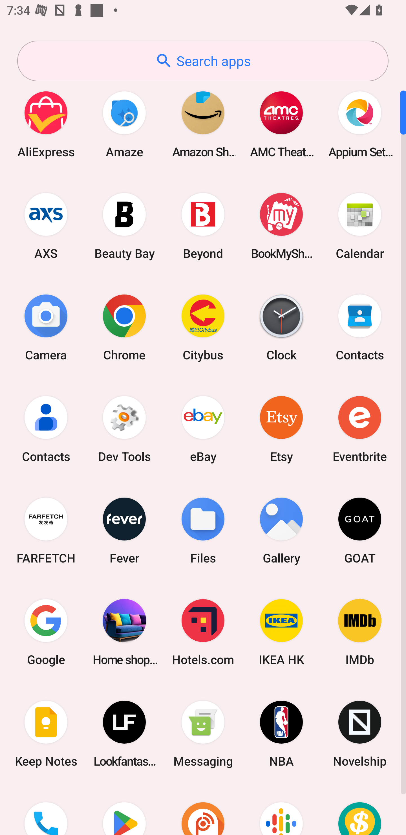 The width and height of the screenshot is (406, 835). What do you see at coordinates (360, 632) in the screenshot?
I see `IMDb` at bounding box center [360, 632].